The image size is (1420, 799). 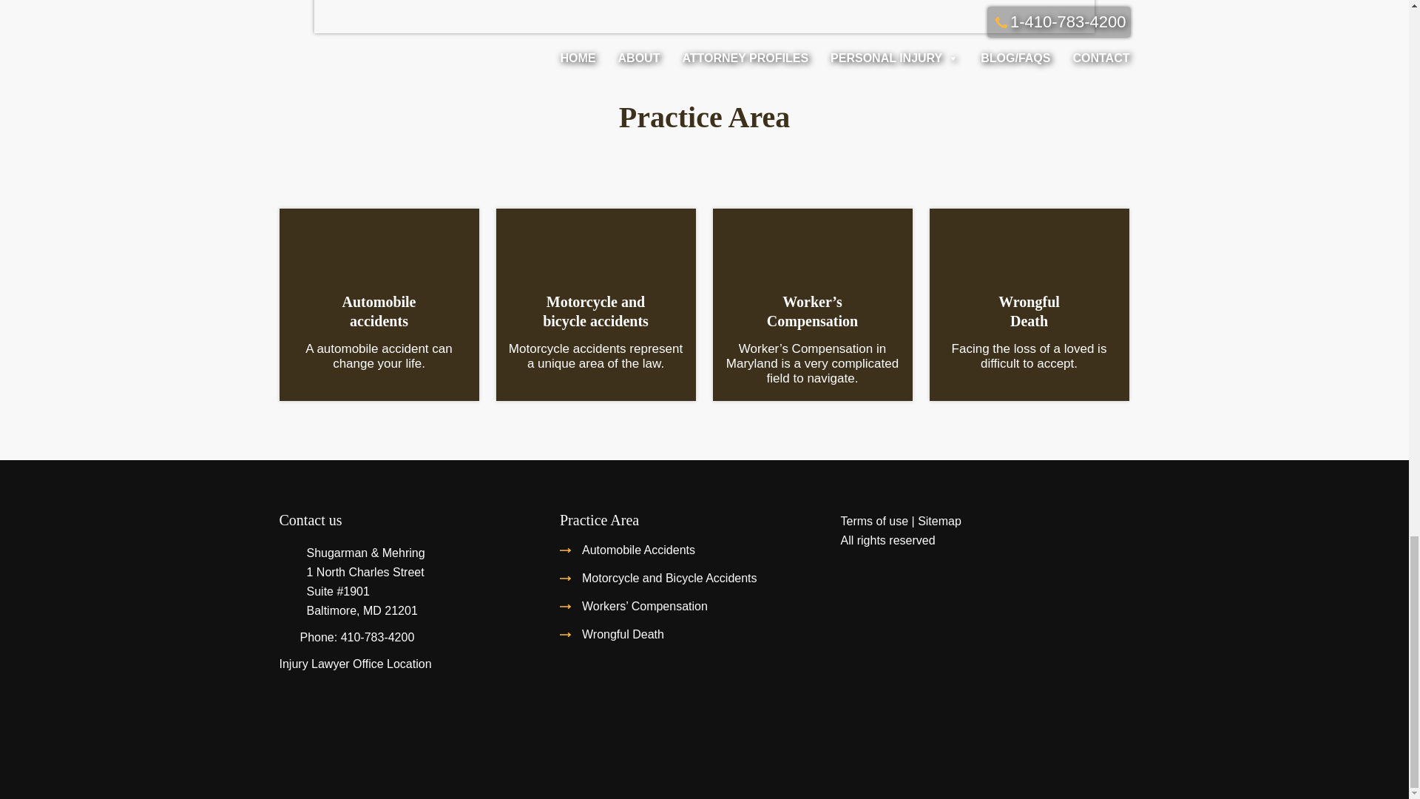 What do you see at coordinates (623, 634) in the screenshot?
I see `Automobile Accidents` at bounding box center [623, 634].